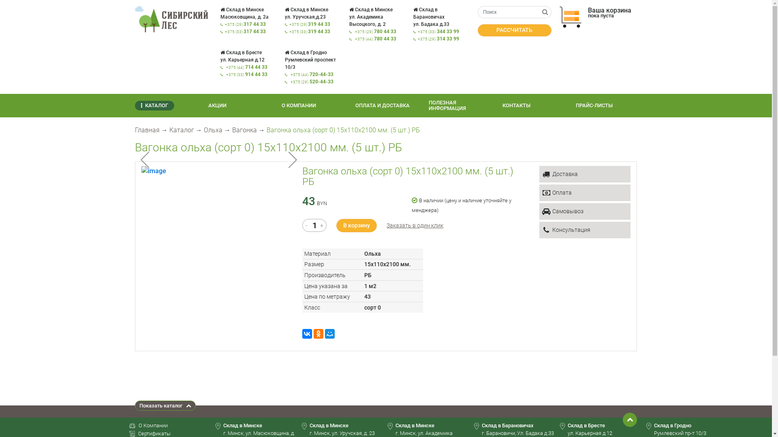 The width and height of the screenshot is (778, 437). Describe the element at coordinates (438, 39) in the screenshot. I see `+375 (29) 314 33 99` at that location.